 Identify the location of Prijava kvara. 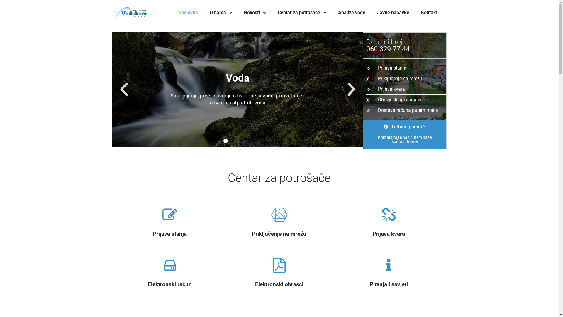
(389, 234).